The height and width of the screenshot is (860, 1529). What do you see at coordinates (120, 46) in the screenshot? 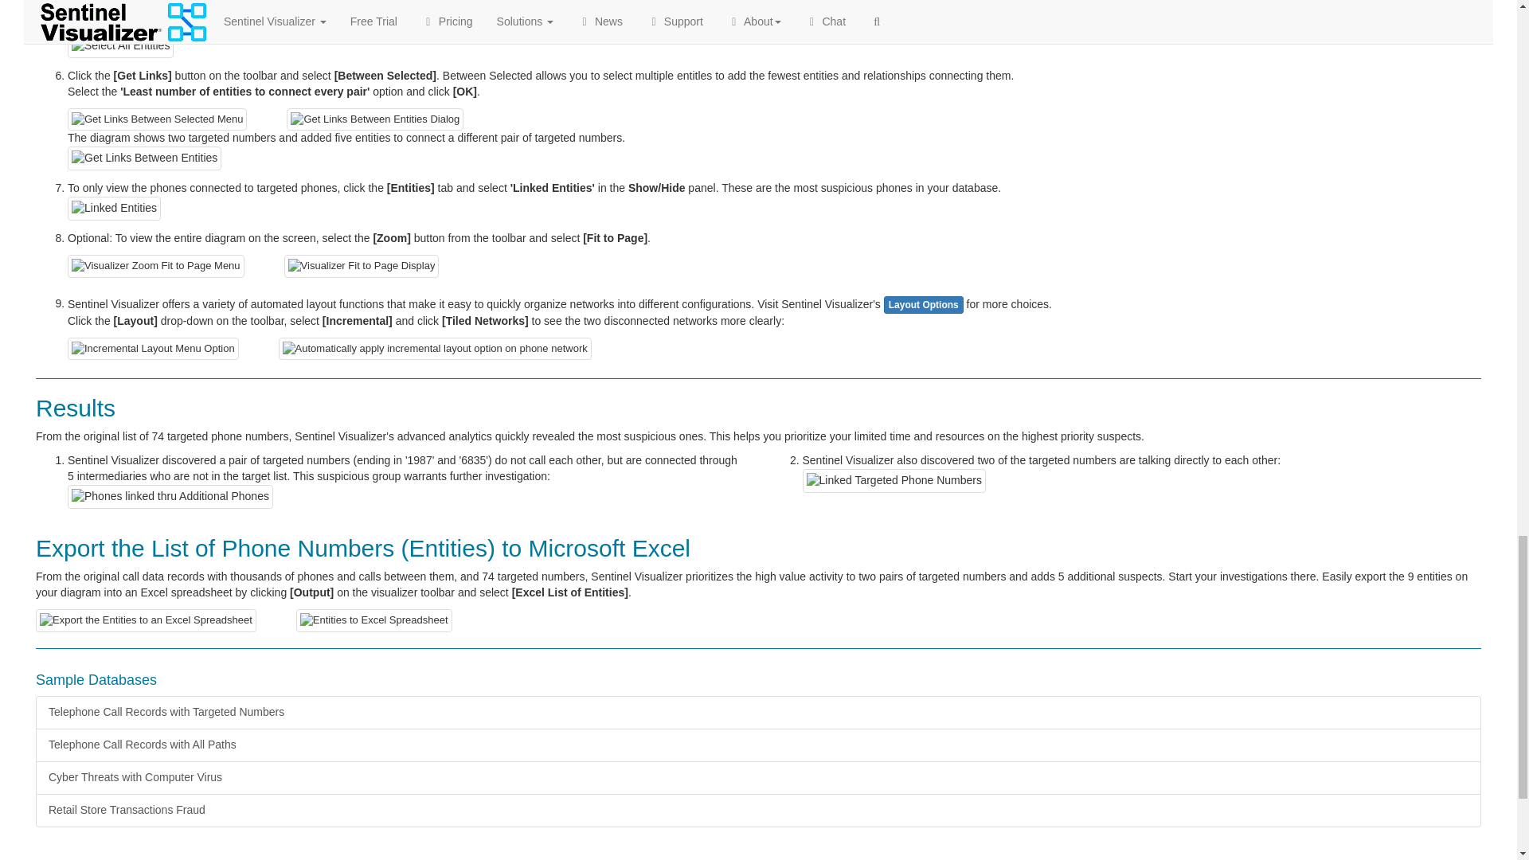
I see `Select All Entities` at bounding box center [120, 46].